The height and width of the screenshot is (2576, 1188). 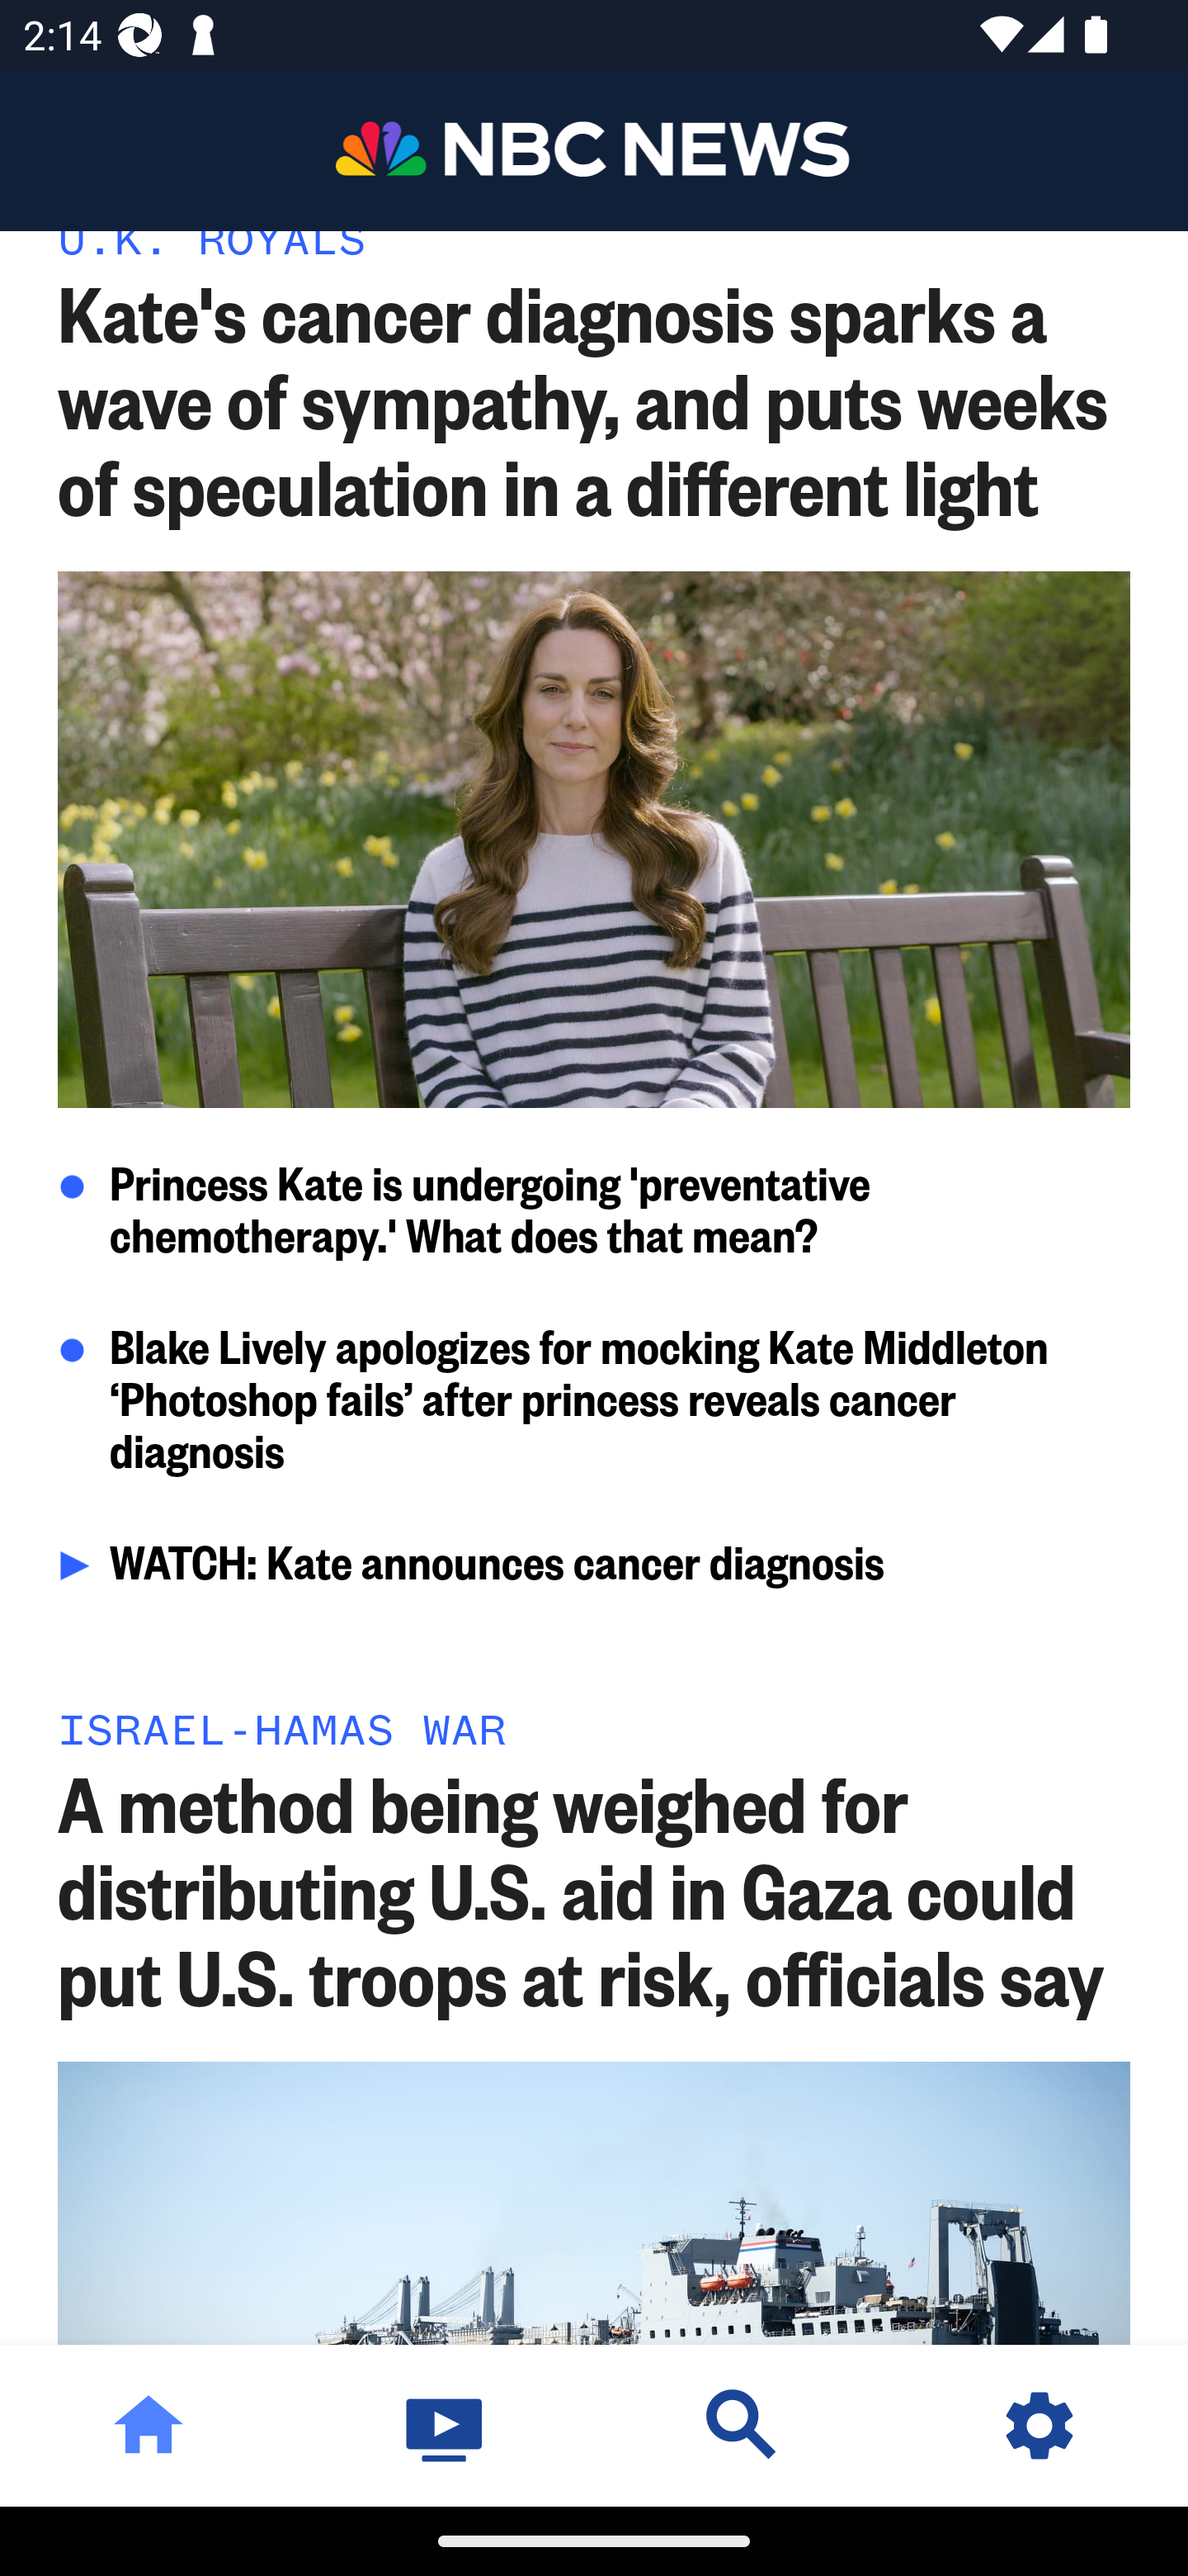 What do you see at coordinates (1039, 2425) in the screenshot?
I see `Settings` at bounding box center [1039, 2425].